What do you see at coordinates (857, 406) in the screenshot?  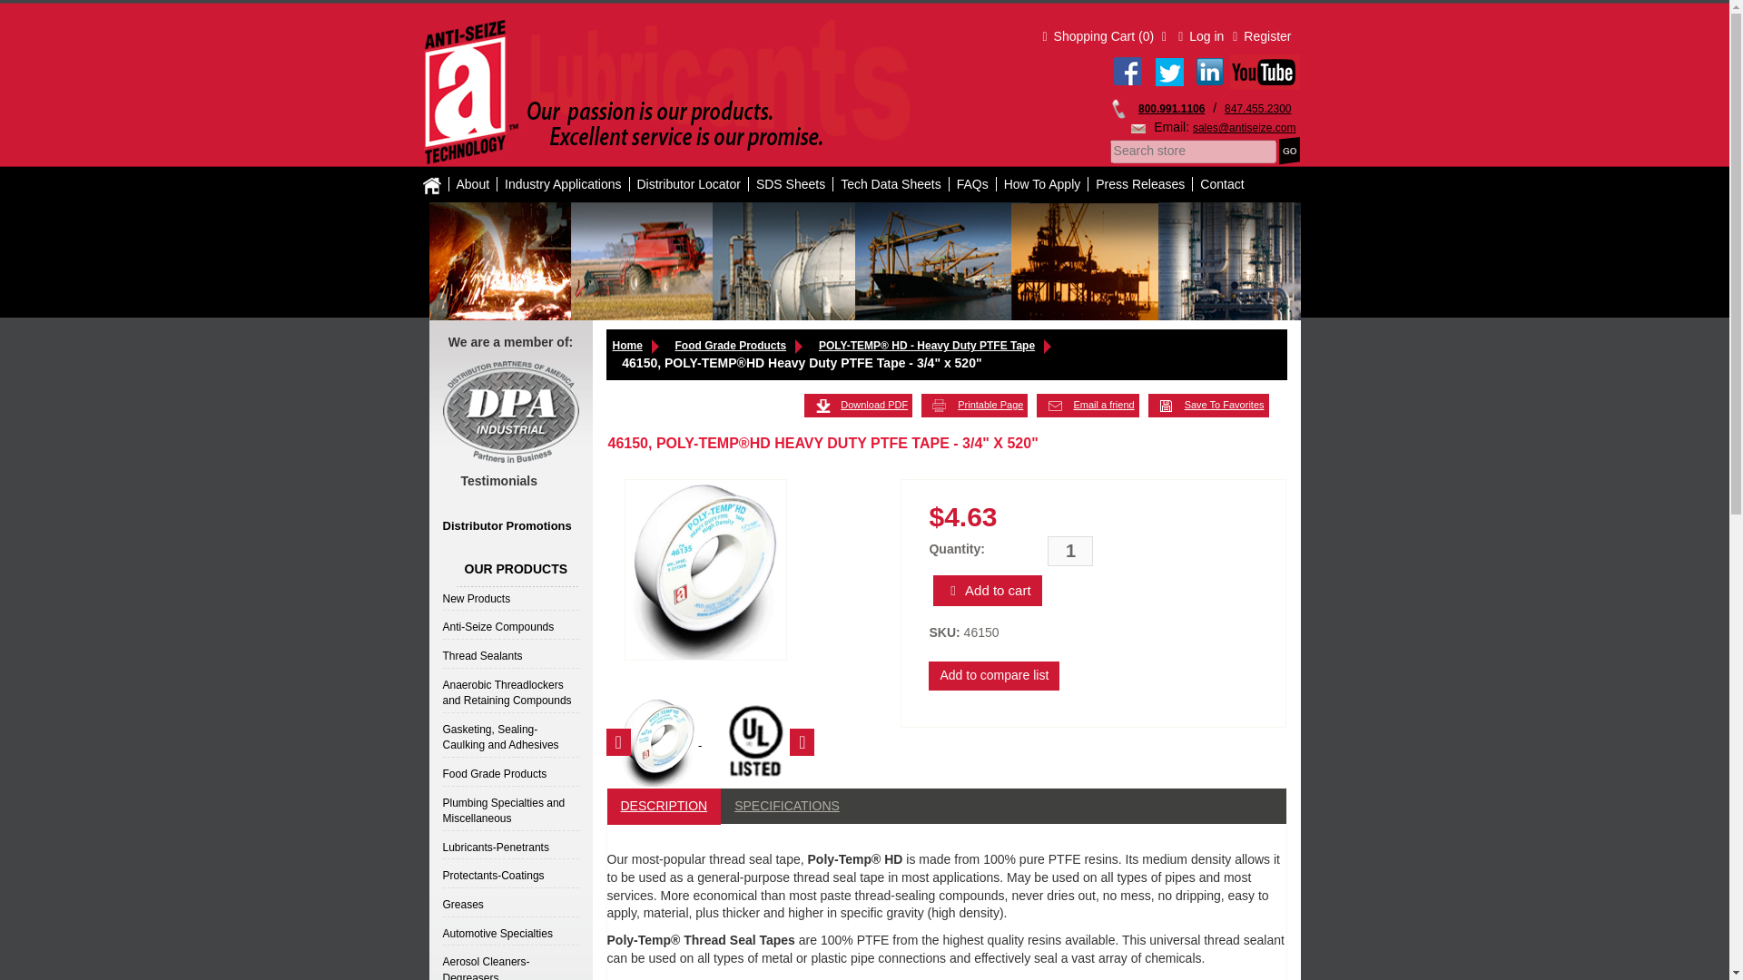 I see `Download PDF` at bounding box center [857, 406].